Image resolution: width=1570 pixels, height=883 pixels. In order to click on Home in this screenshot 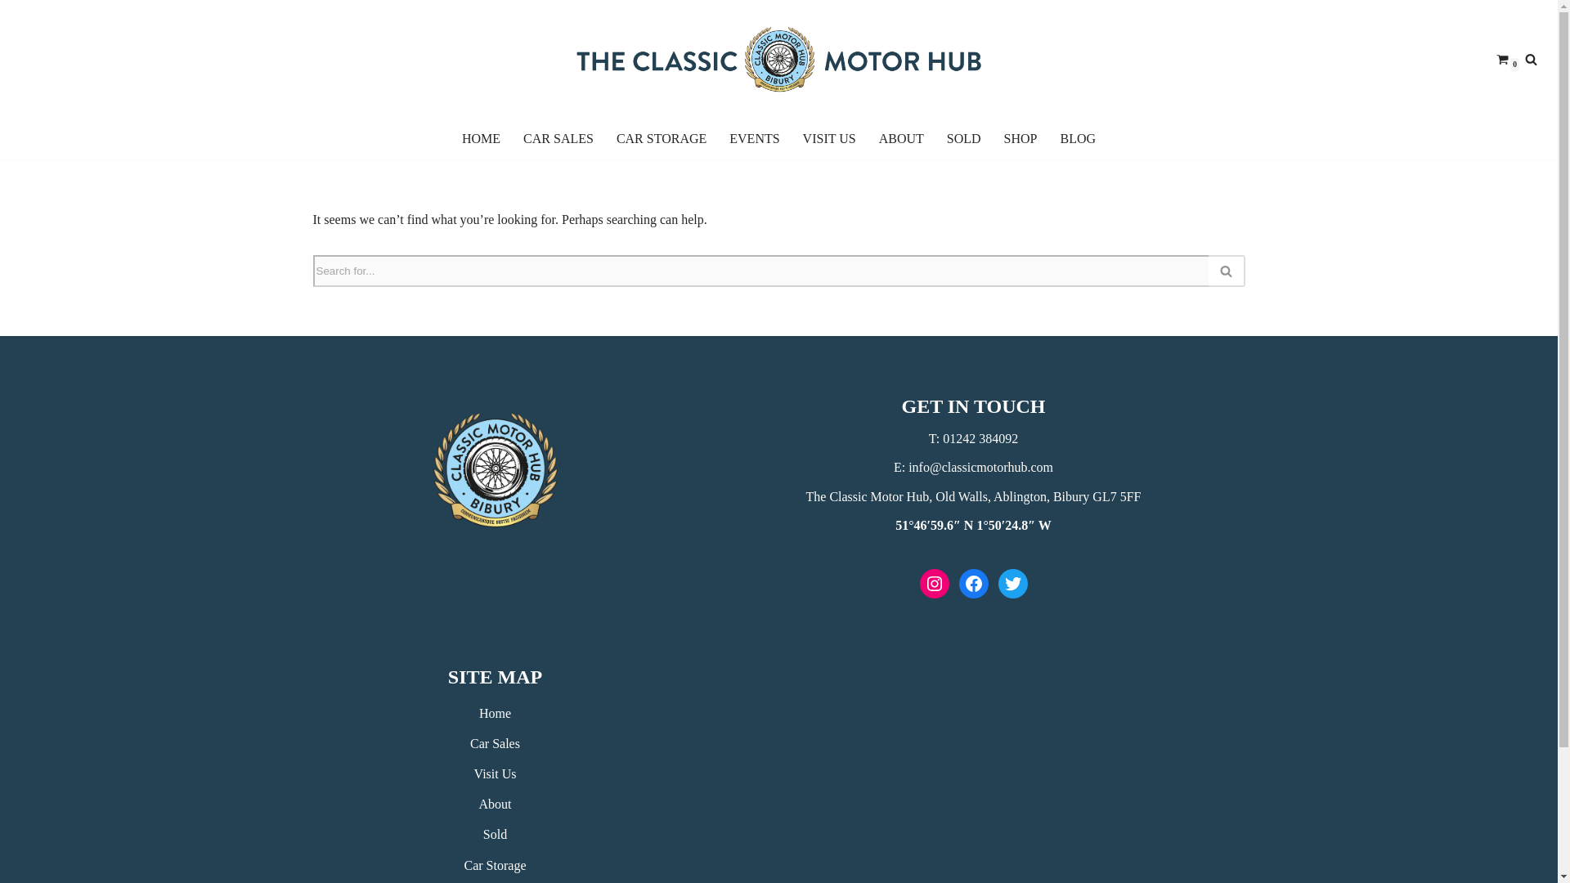, I will do `click(495, 713)`.